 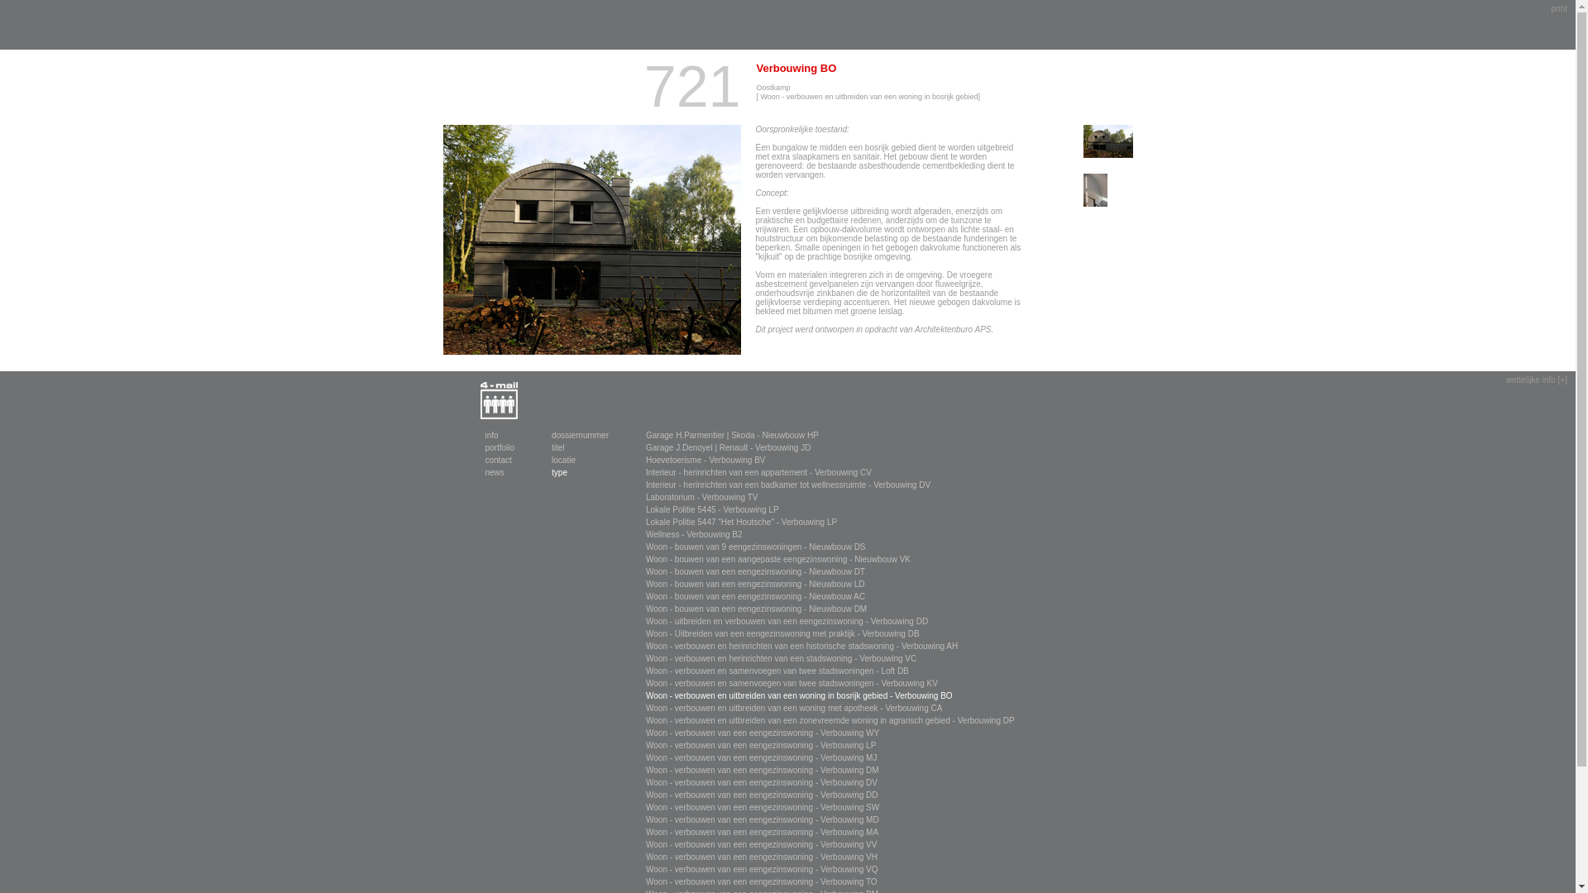 I want to click on Woon - verbouwen van een eengezinswoning - Verbouwing MA, so click(x=763, y=832).